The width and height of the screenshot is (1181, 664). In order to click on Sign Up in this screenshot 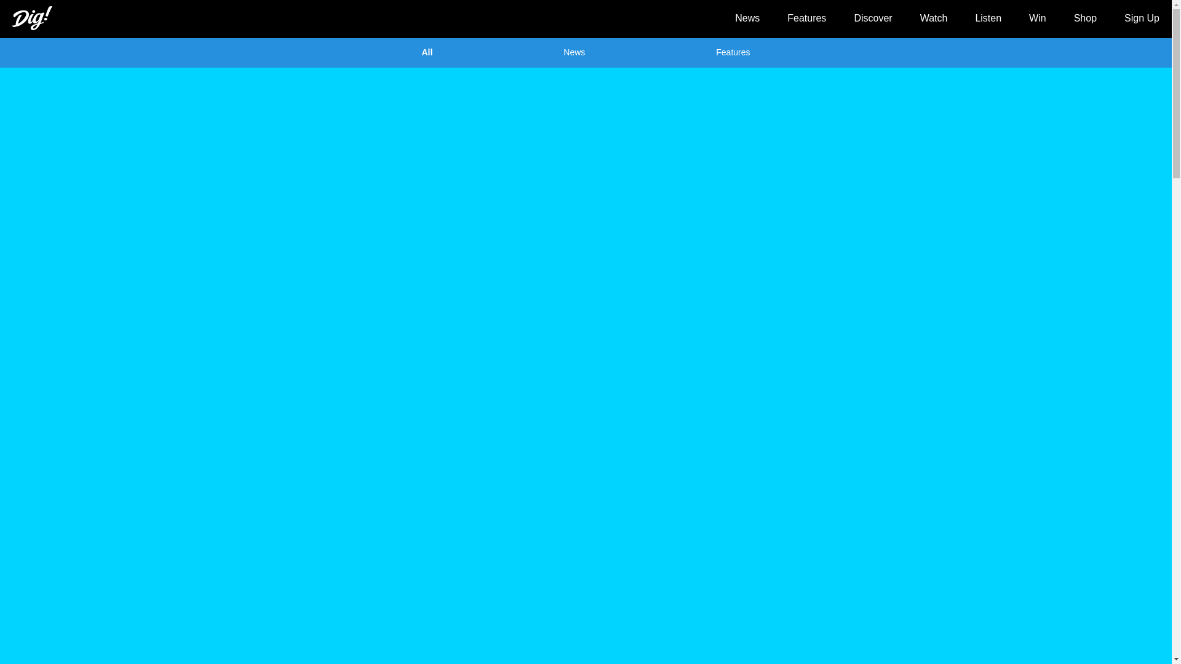, I will do `click(1142, 17)`.